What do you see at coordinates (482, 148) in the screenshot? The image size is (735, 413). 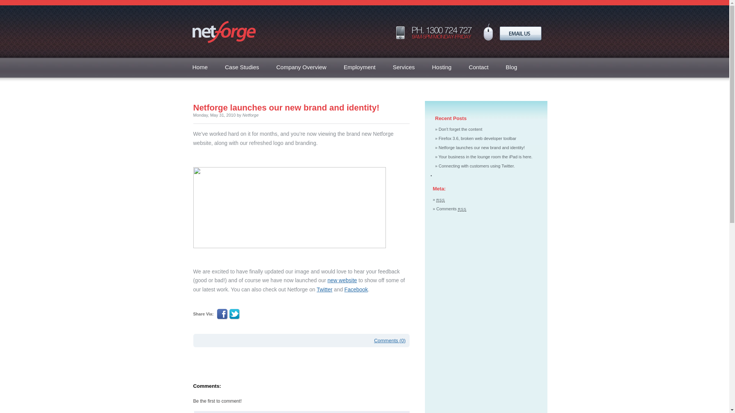 I see `Netforge launches our new brand and identity!` at bounding box center [482, 148].